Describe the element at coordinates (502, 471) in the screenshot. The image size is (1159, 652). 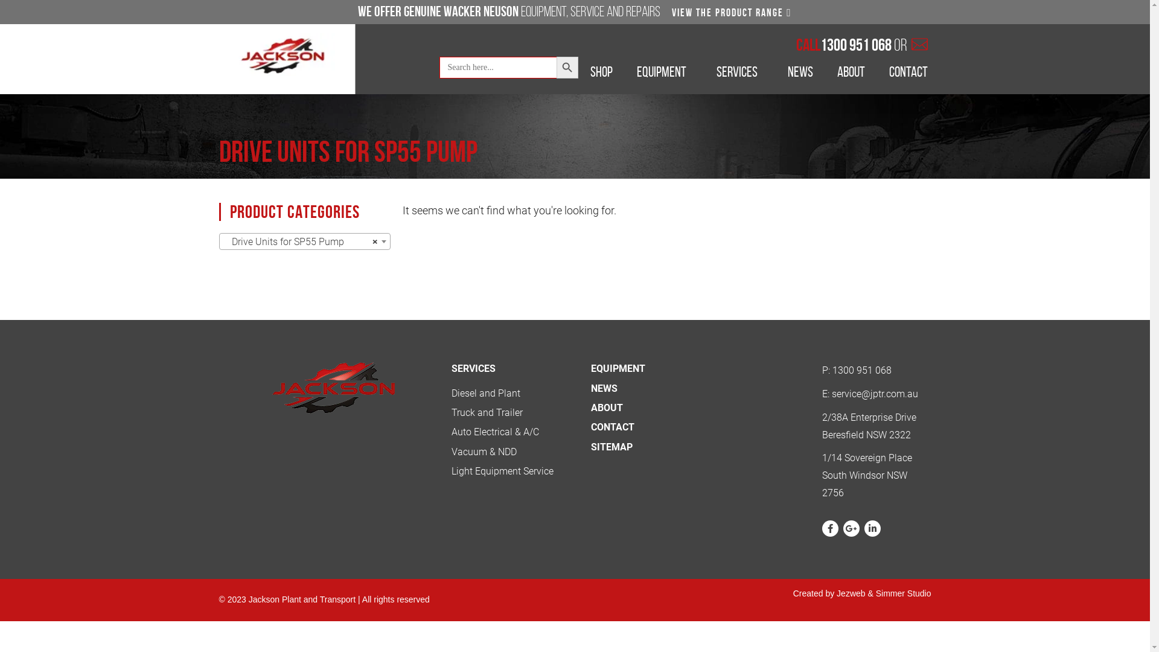
I see `Light Equipment Service` at that location.